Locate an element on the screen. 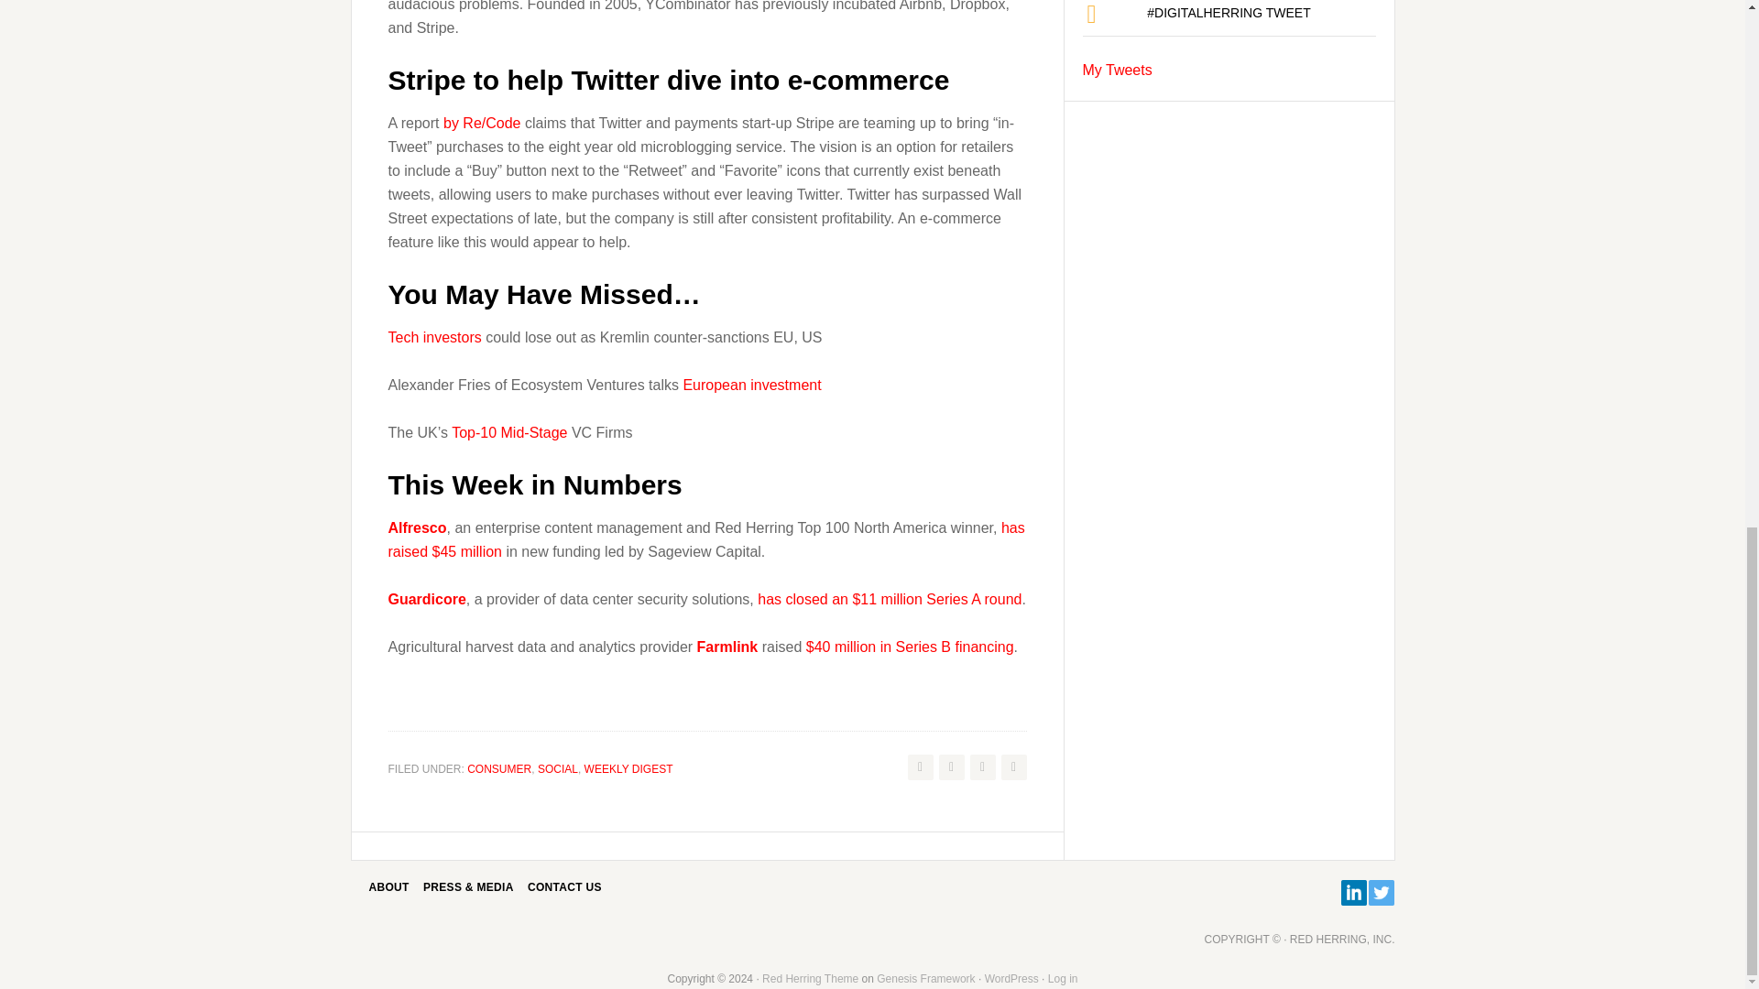 Image resolution: width=1759 pixels, height=989 pixels. My Tweets is located at coordinates (1118, 70).